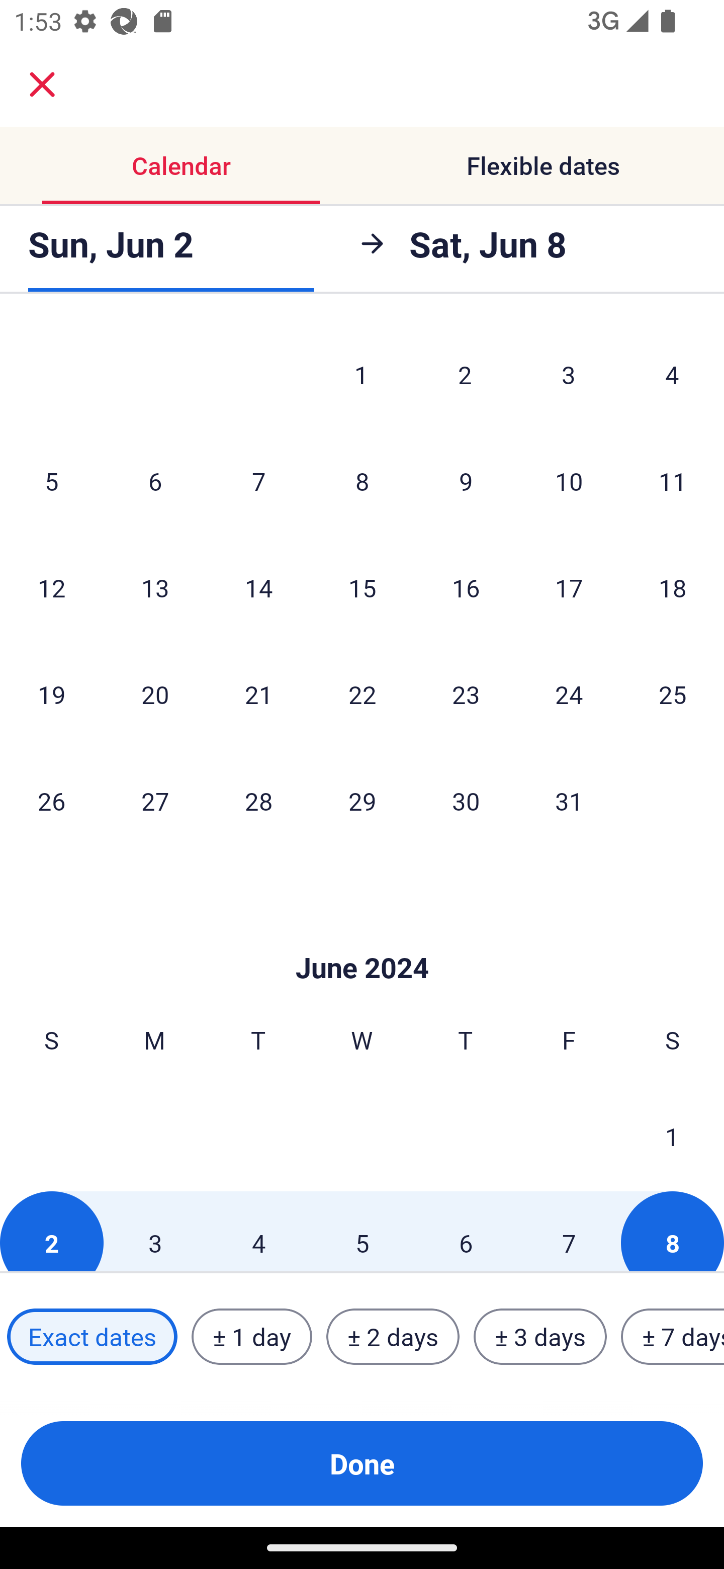 The height and width of the screenshot is (1569, 724). Describe the element at coordinates (42, 84) in the screenshot. I see `close.` at that location.